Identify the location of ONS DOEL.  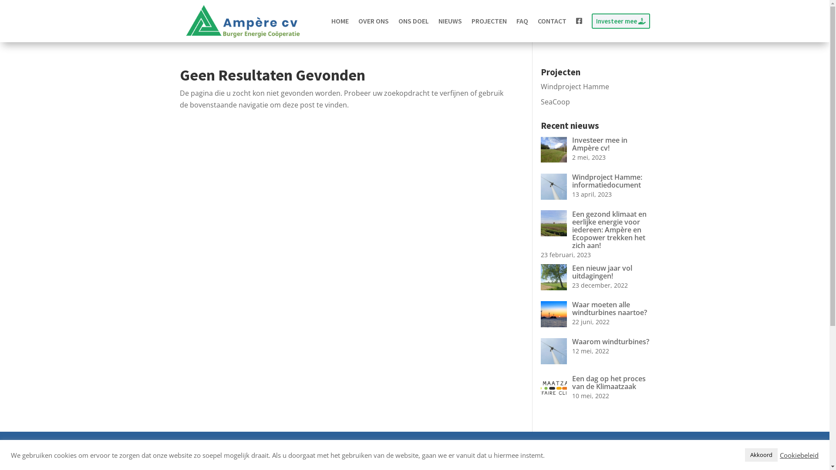
(413, 21).